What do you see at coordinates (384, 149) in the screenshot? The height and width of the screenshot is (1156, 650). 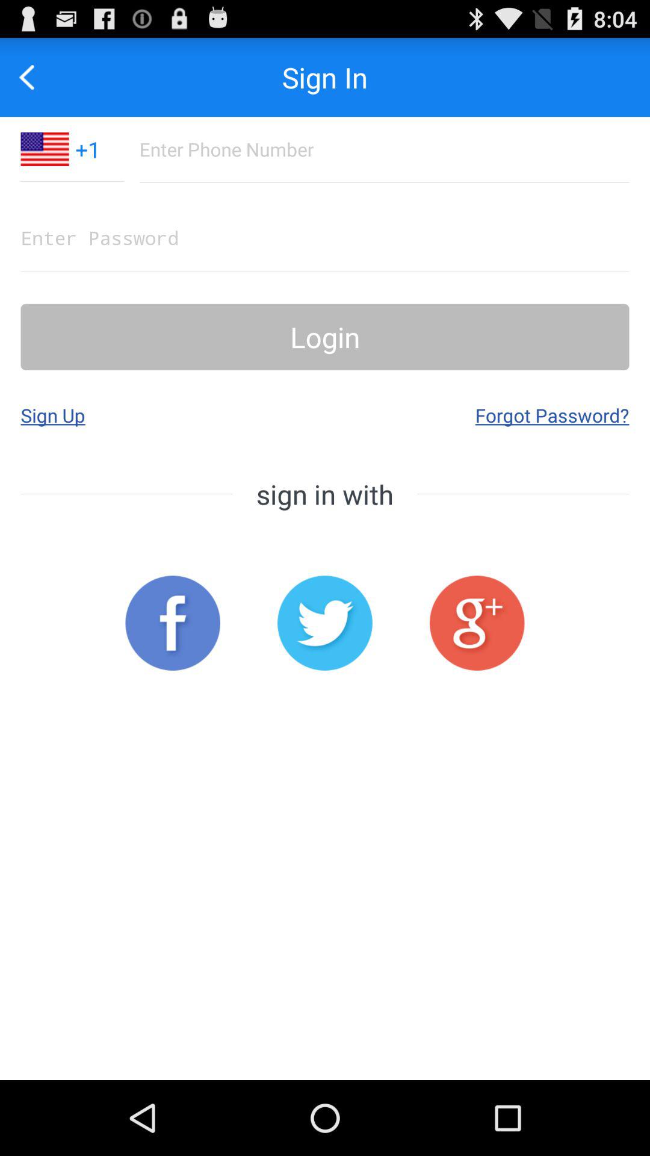 I see `type phone number` at bounding box center [384, 149].